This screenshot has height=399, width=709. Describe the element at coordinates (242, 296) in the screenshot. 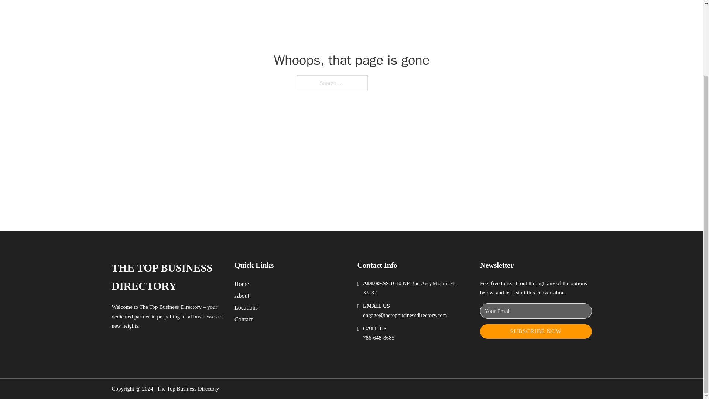

I see `About` at that location.